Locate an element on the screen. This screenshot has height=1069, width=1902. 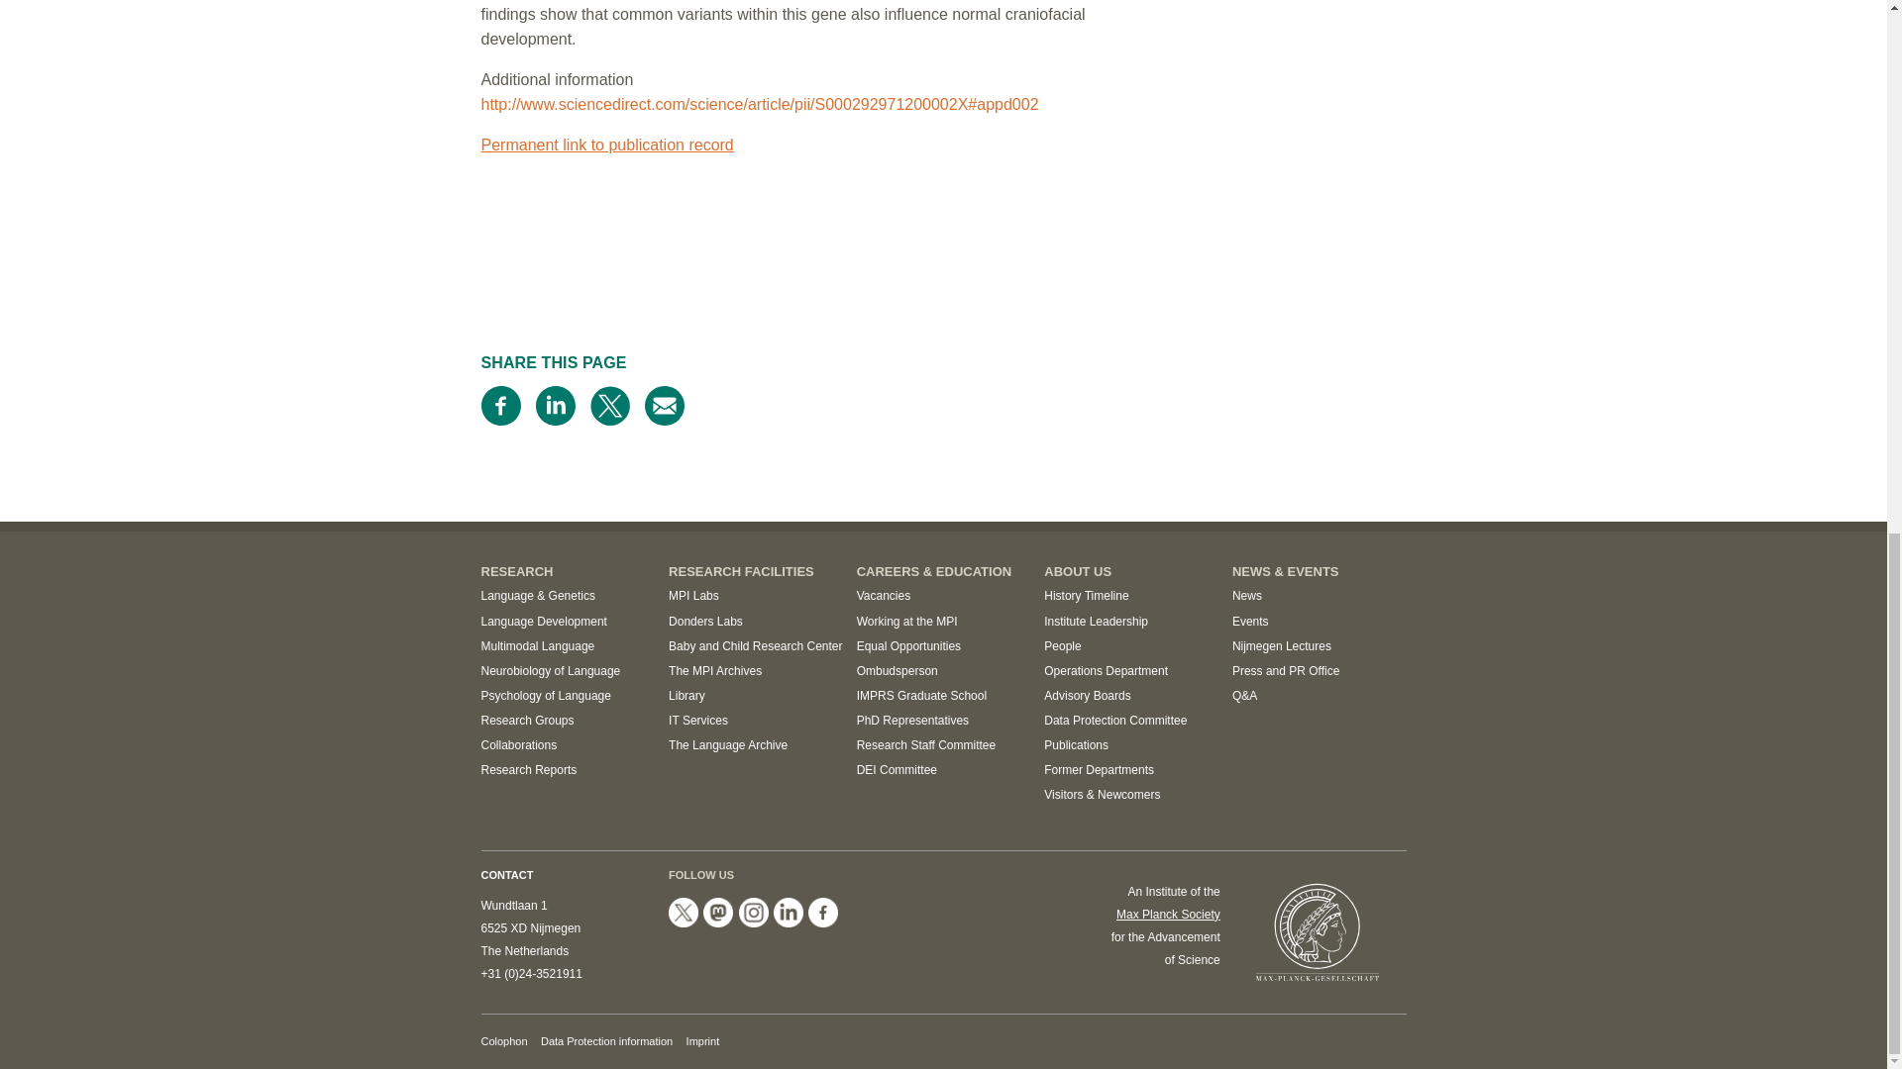
Instagram is located at coordinates (753, 913).